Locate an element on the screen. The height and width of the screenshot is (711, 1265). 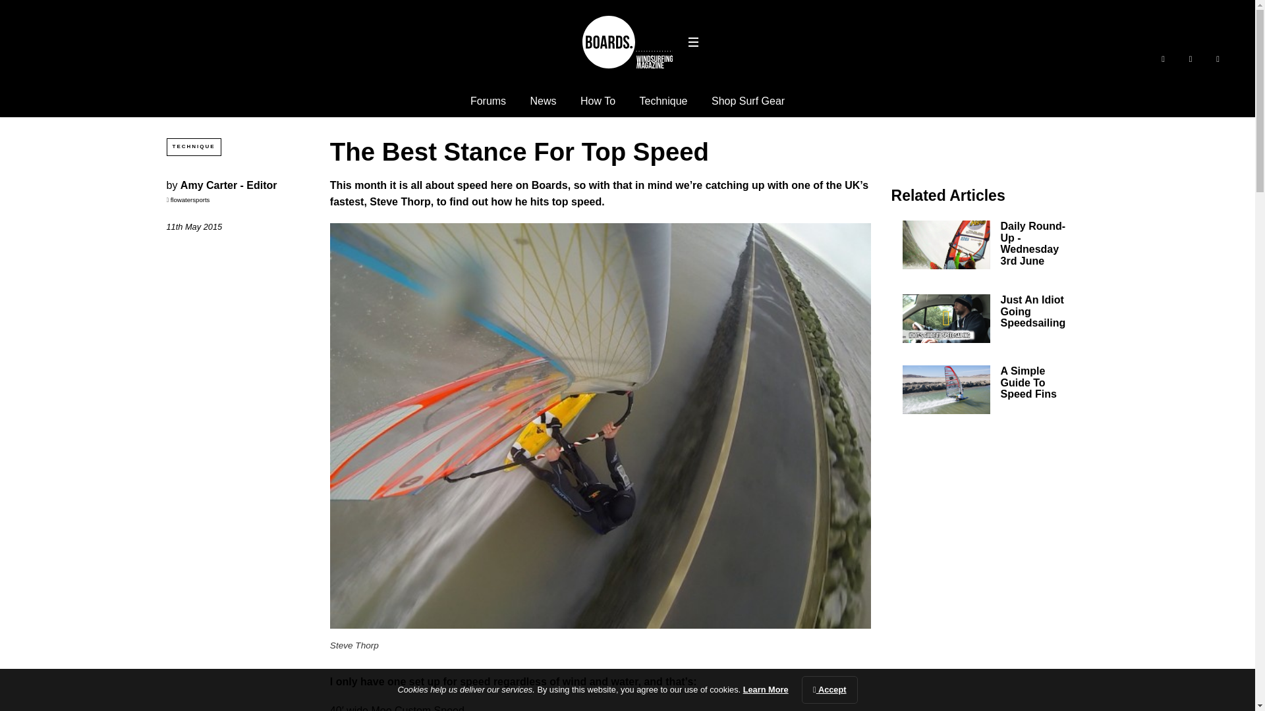
How To is located at coordinates (598, 101).